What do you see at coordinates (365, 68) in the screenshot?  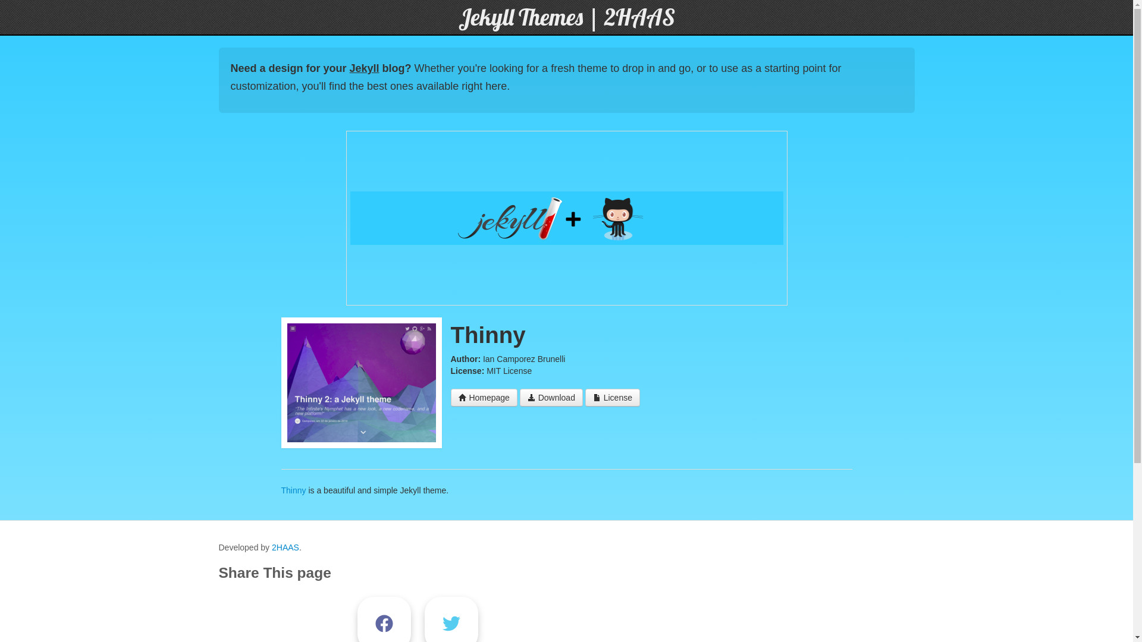 I see `Jekyll` at bounding box center [365, 68].